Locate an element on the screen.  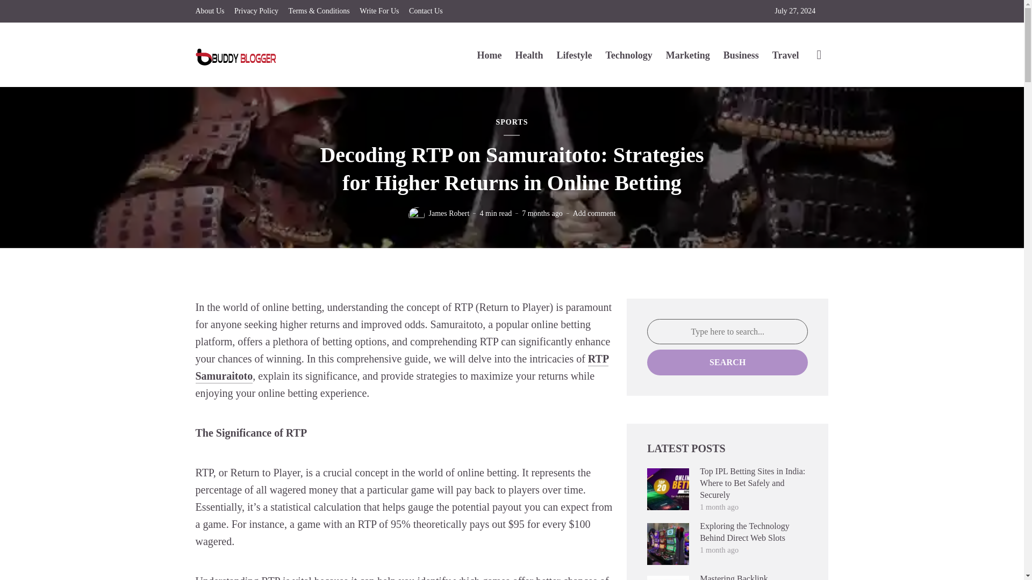
Add comment is located at coordinates (594, 213).